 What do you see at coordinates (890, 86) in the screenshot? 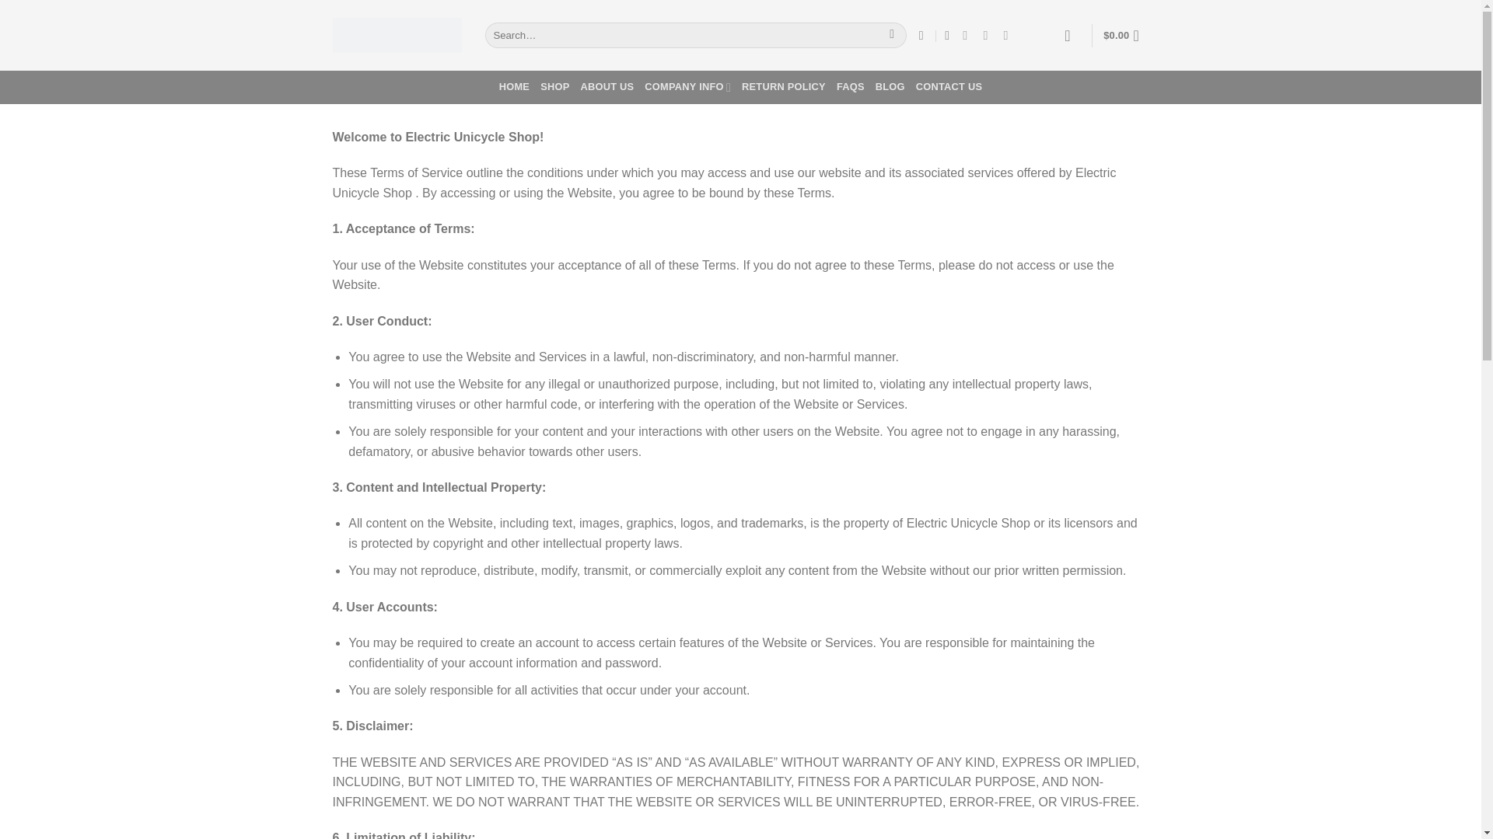
I see `BLOG` at bounding box center [890, 86].